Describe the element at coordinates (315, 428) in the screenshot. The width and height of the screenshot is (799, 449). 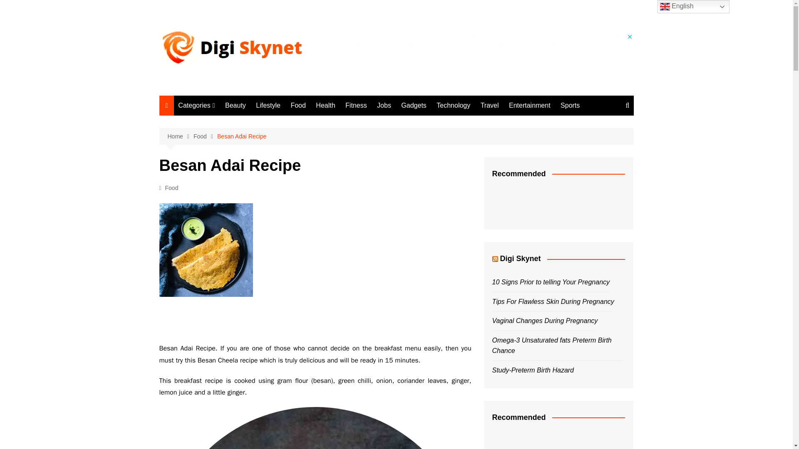
I see `Besan Adai Recipe` at that location.